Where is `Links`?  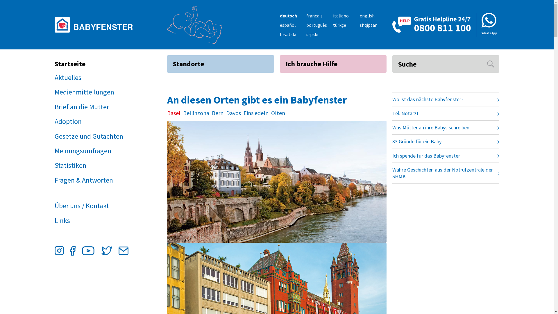
Links is located at coordinates (97, 221).